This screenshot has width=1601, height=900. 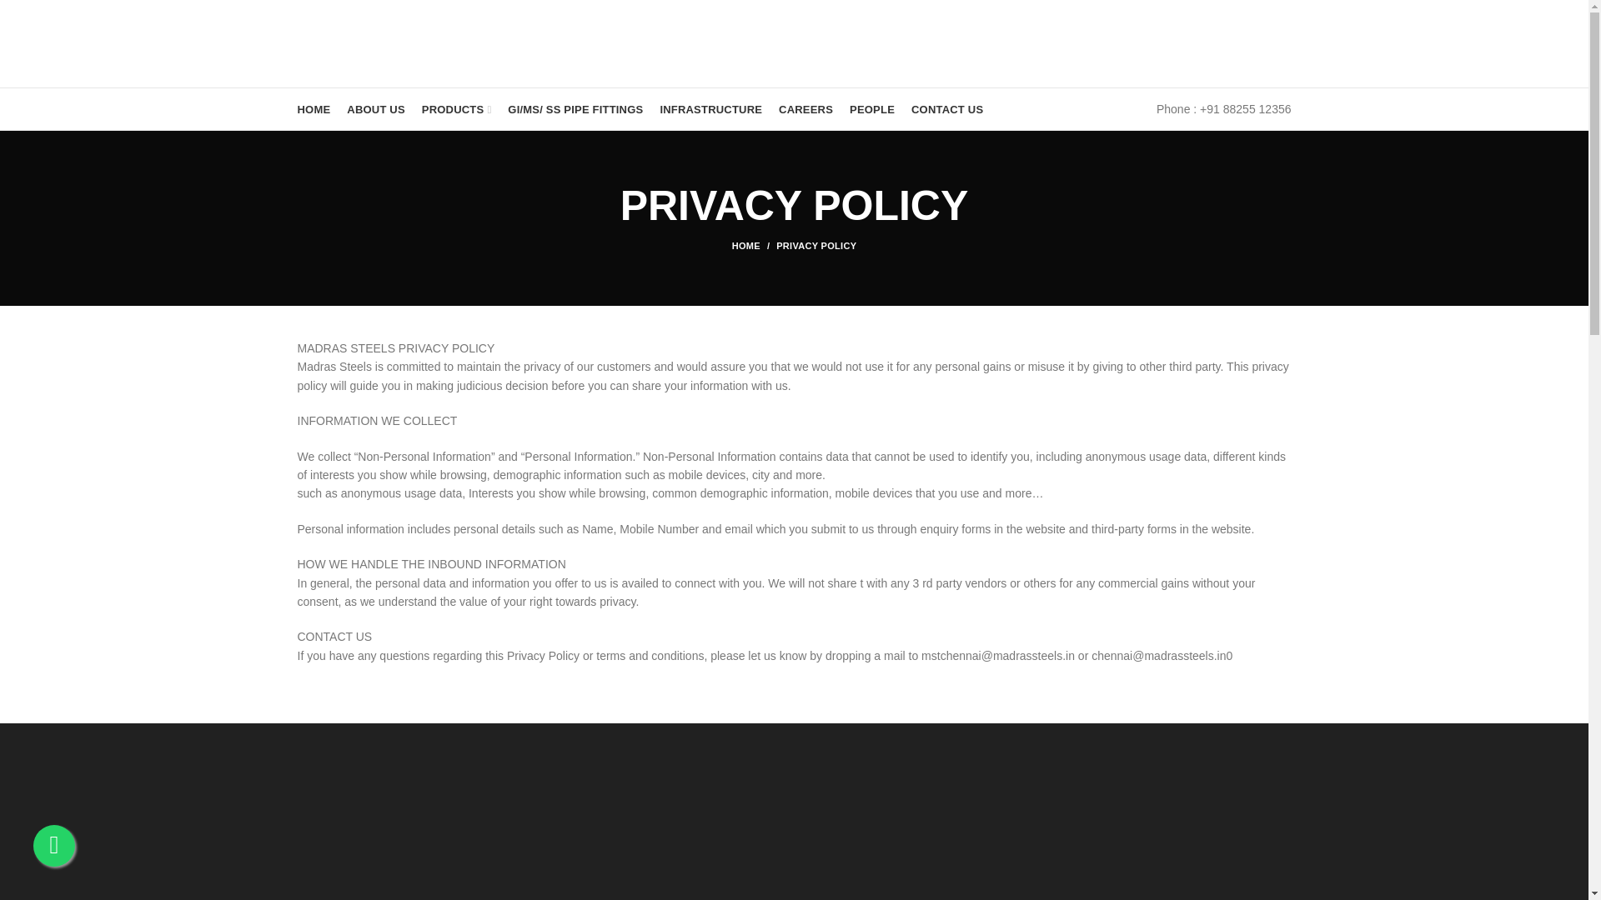 What do you see at coordinates (946, 108) in the screenshot?
I see `CONTACT US` at bounding box center [946, 108].